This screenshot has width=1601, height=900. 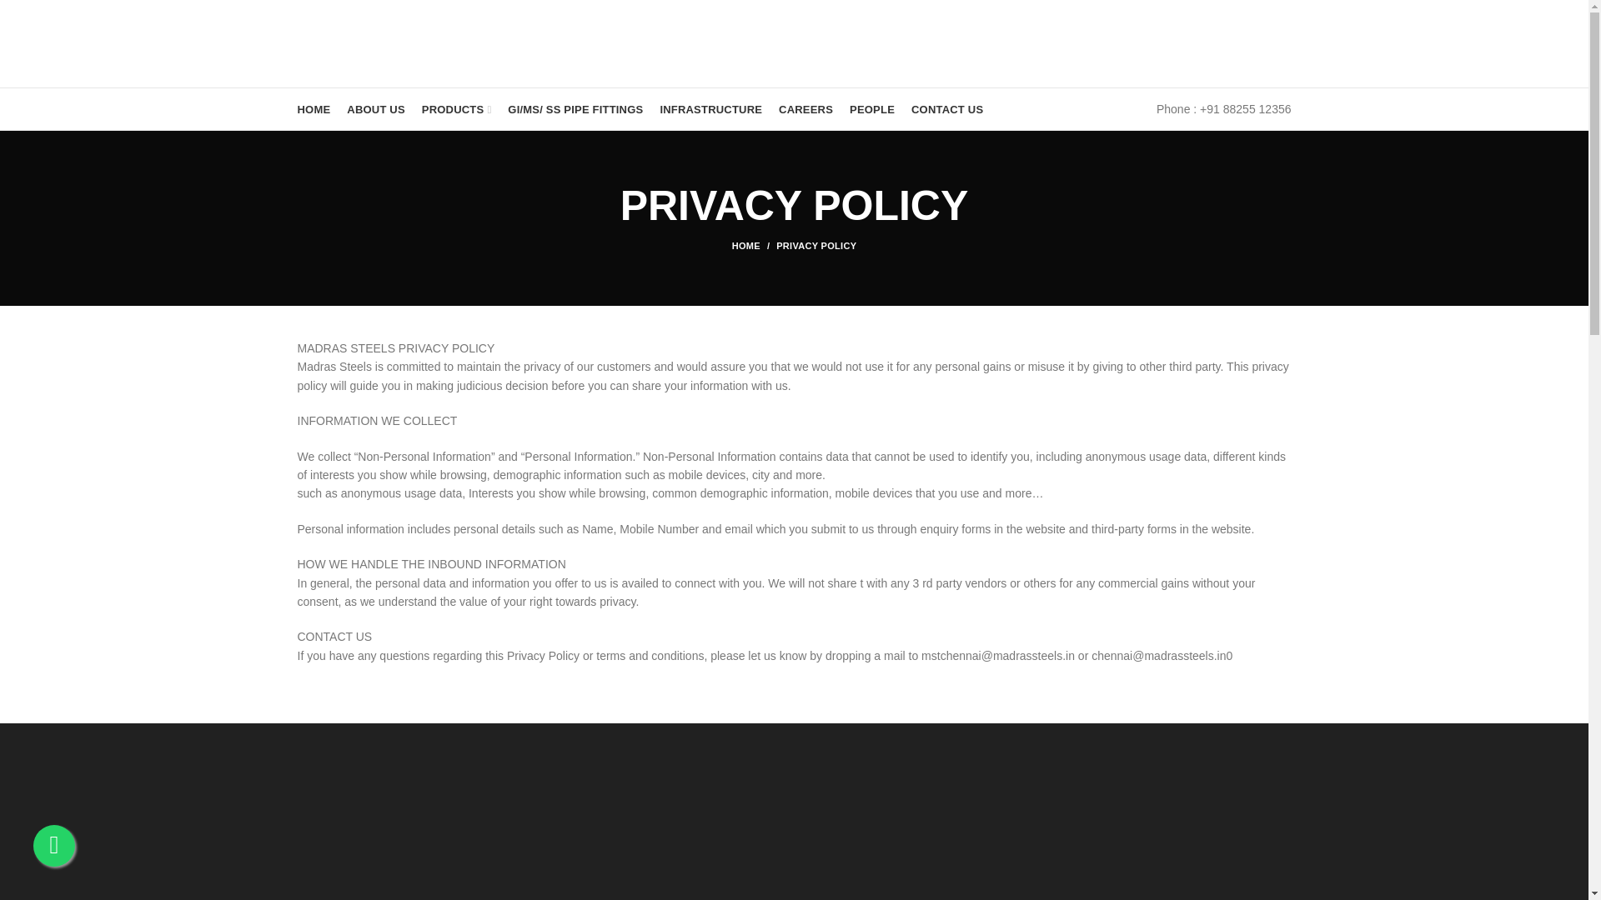 What do you see at coordinates (946, 108) in the screenshot?
I see `CONTACT US` at bounding box center [946, 108].